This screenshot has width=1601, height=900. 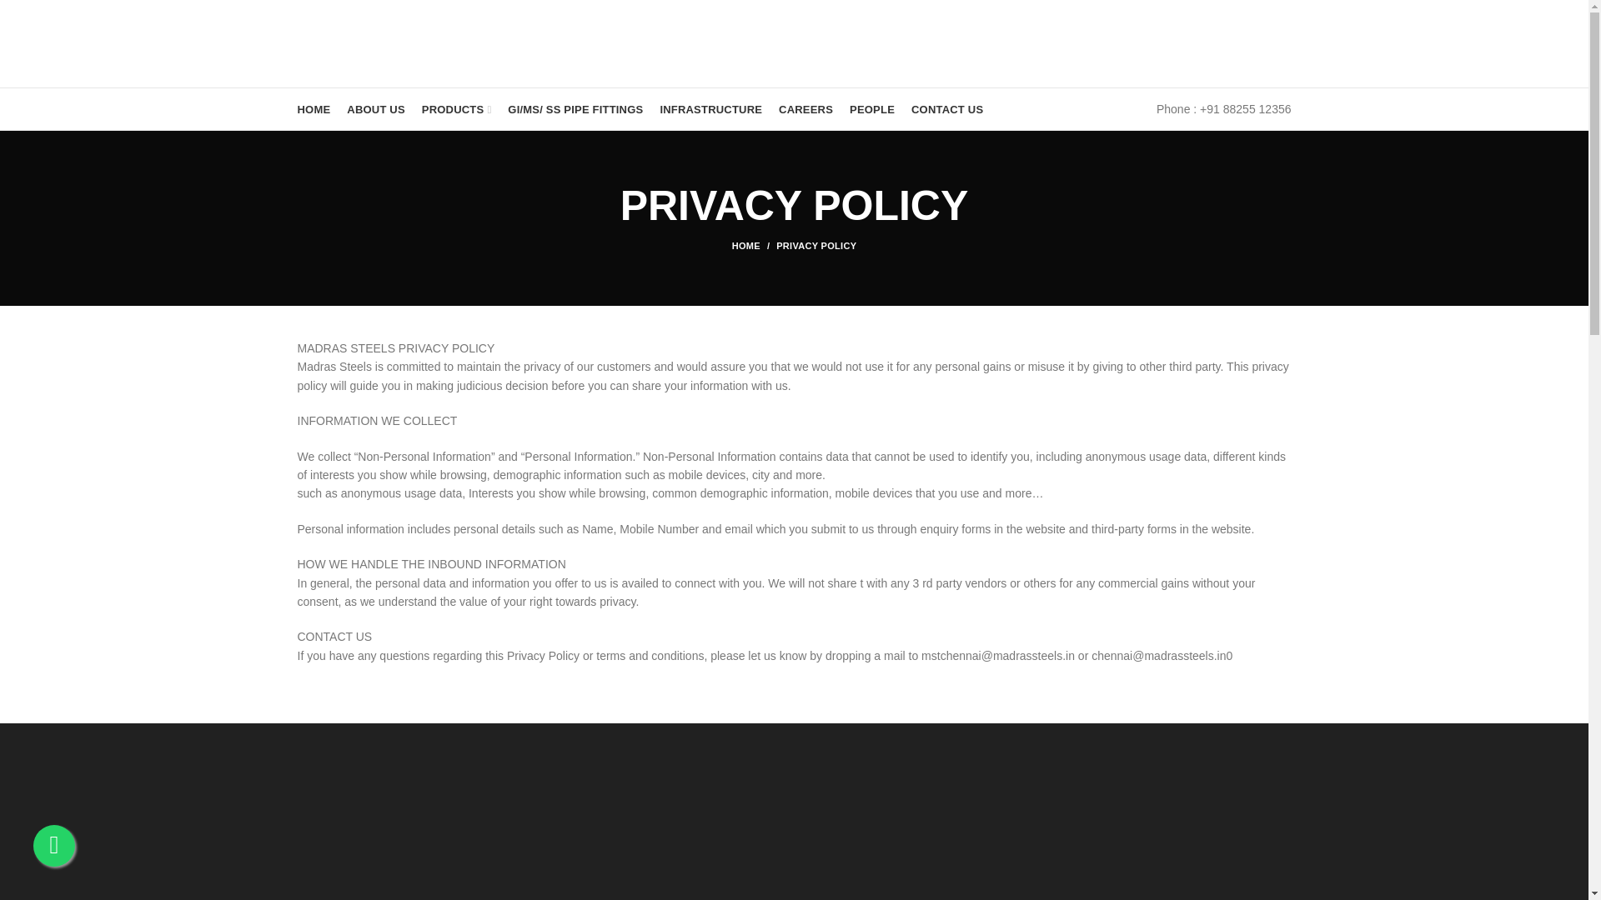 What do you see at coordinates (946, 108) in the screenshot?
I see `CONTACT US` at bounding box center [946, 108].